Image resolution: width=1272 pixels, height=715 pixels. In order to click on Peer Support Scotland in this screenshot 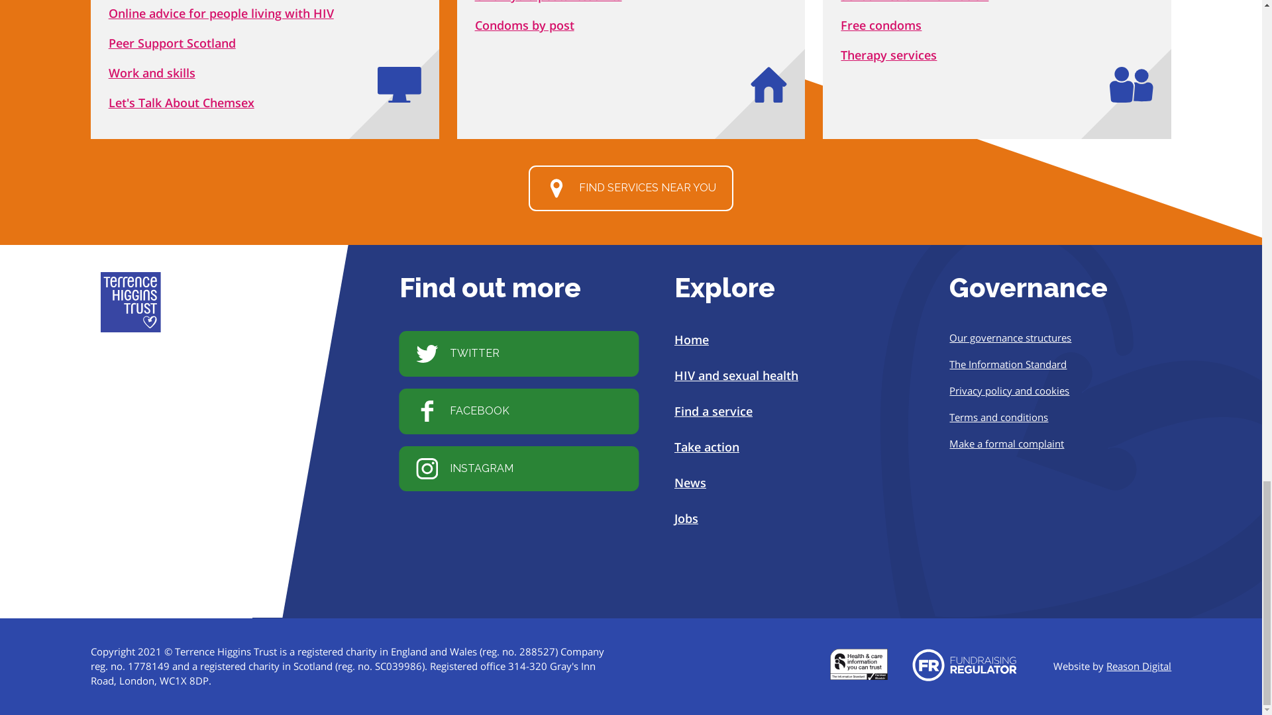, I will do `click(172, 42)`.